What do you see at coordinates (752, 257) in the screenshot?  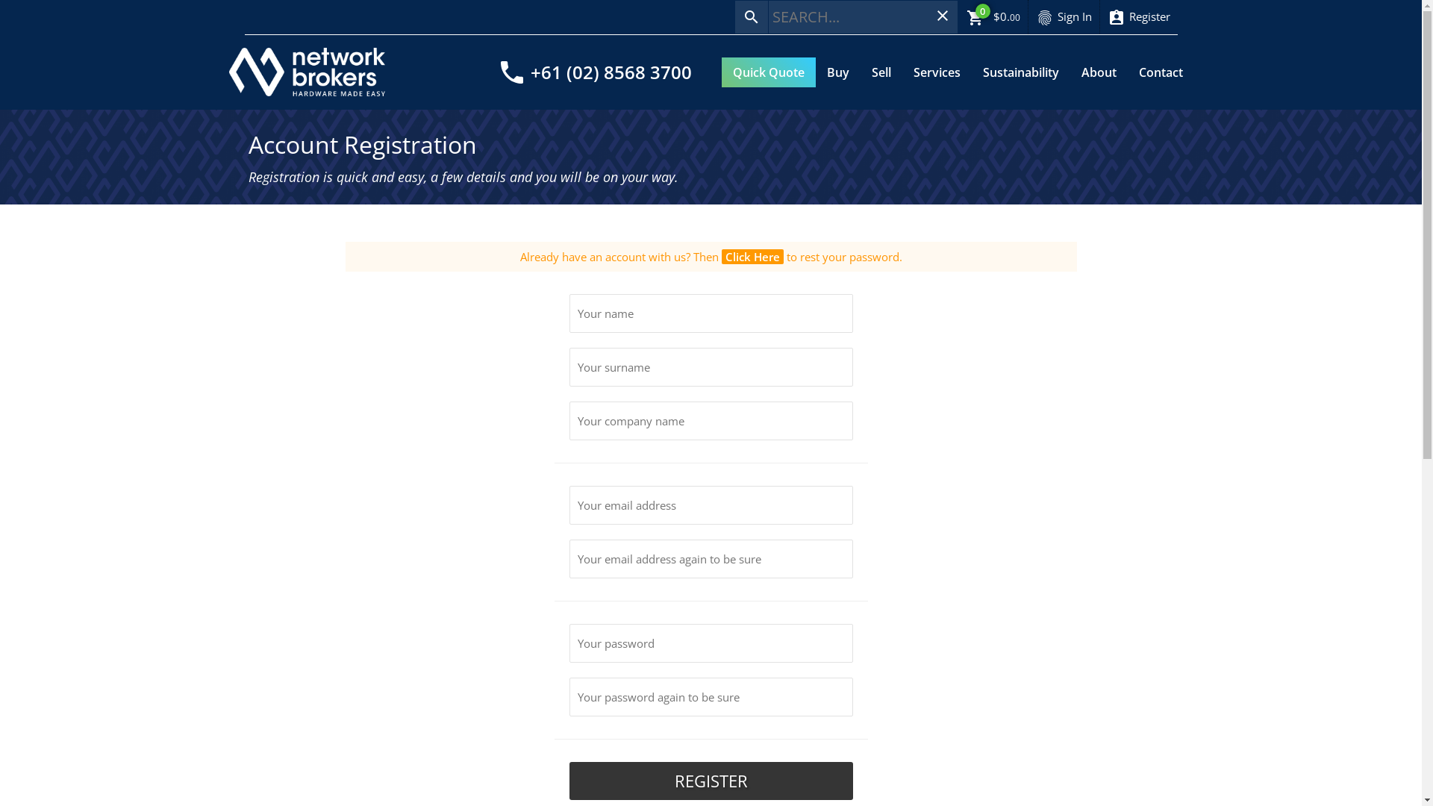 I see `Click Here` at bounding box center [752, 257].